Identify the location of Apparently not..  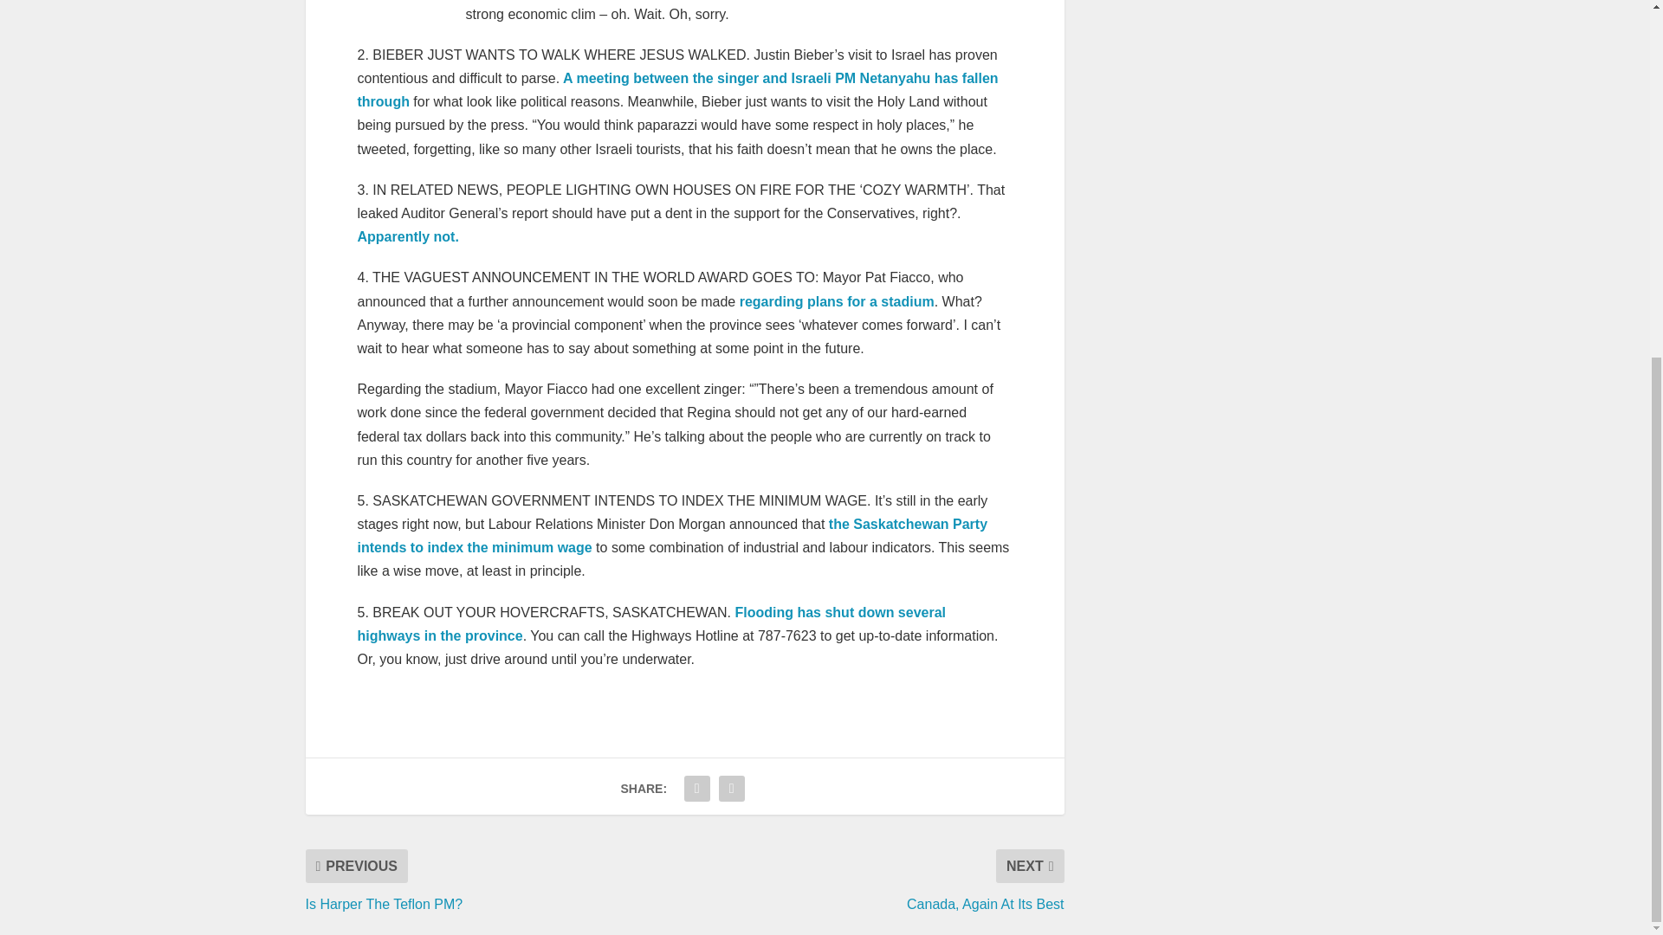
(407, 235).